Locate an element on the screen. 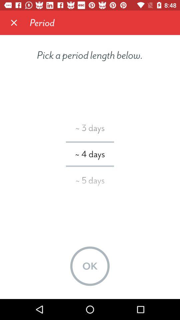 The width and height of the screenshot is (180, 320). go to close option is located at coordinates (14, 23).